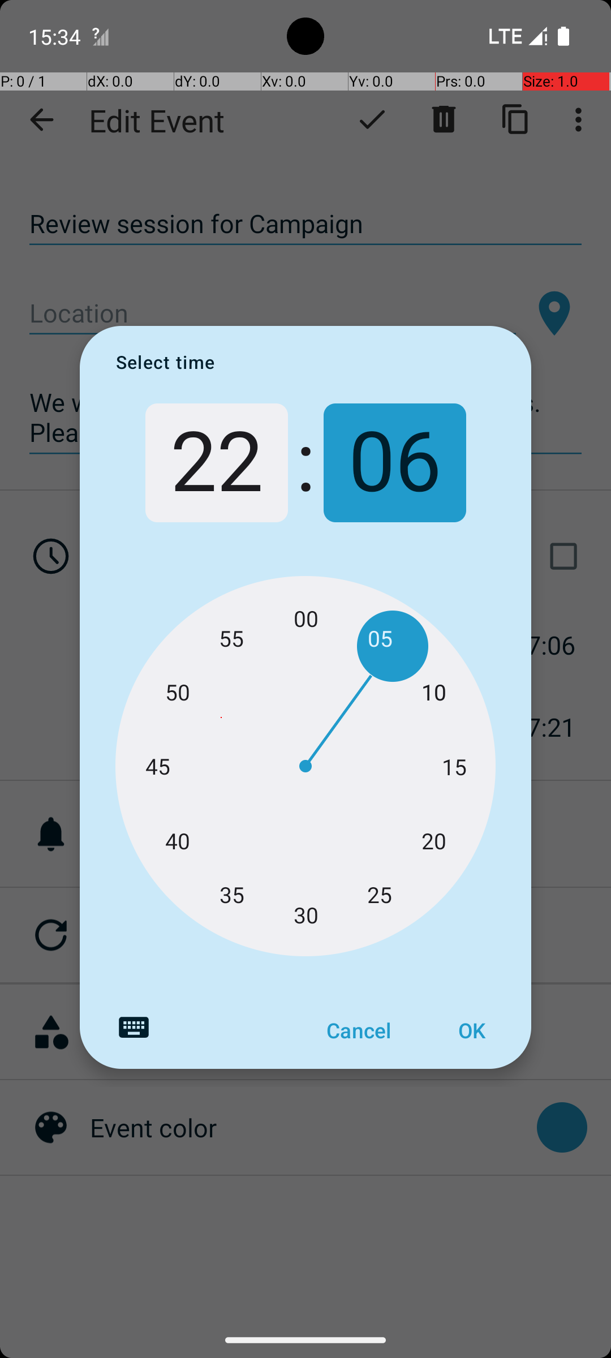  Describe the element at coordinates (395, 463) in the screenshot. I see `06` at that location.